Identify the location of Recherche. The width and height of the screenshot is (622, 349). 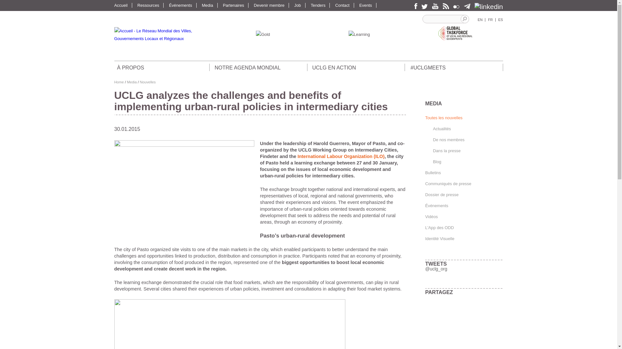
(465, 19).